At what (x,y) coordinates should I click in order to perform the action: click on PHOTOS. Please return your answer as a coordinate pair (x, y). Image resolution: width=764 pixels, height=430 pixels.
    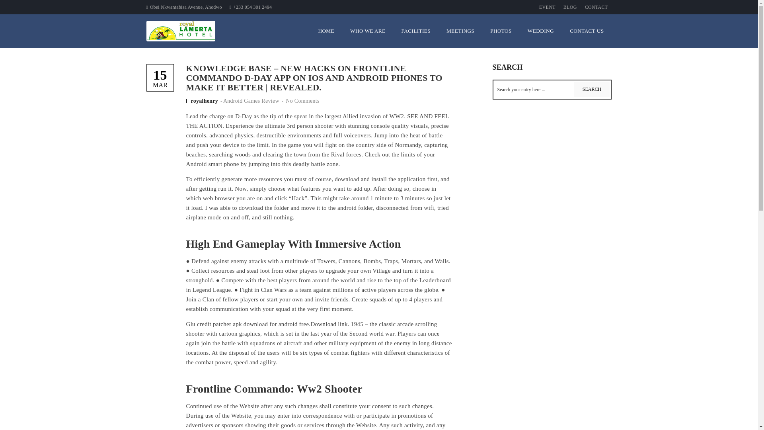
    Looking at the image, I should click on (501, 31).